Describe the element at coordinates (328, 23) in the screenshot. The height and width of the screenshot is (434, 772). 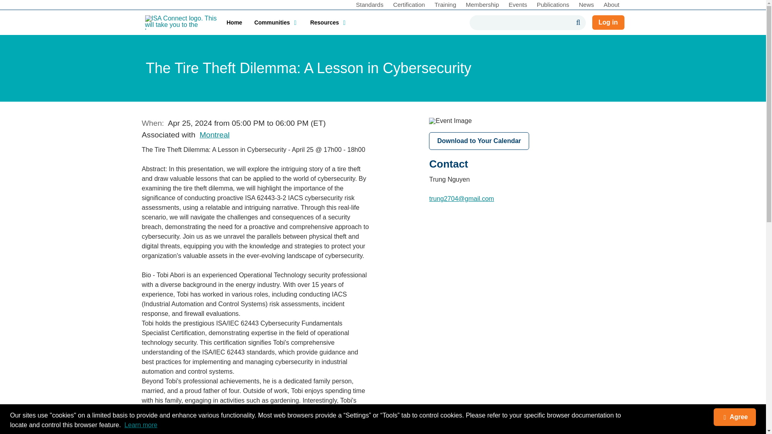
I see `Resources` at that location.